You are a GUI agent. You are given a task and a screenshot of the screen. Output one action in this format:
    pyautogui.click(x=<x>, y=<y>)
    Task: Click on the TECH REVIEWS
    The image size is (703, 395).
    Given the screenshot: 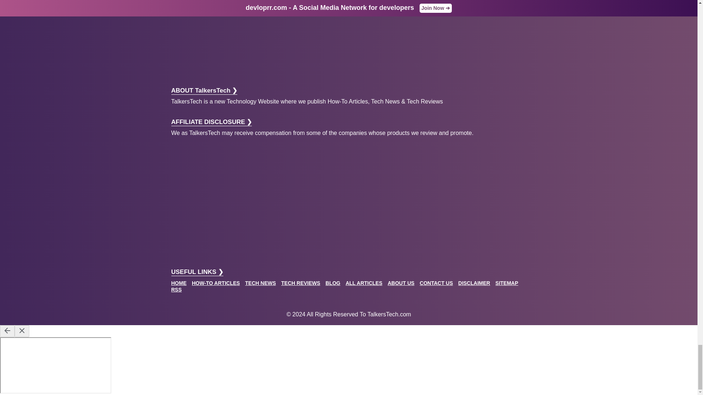 What is the action you would take?
    pyautogui.click(x=301, y=283)
    